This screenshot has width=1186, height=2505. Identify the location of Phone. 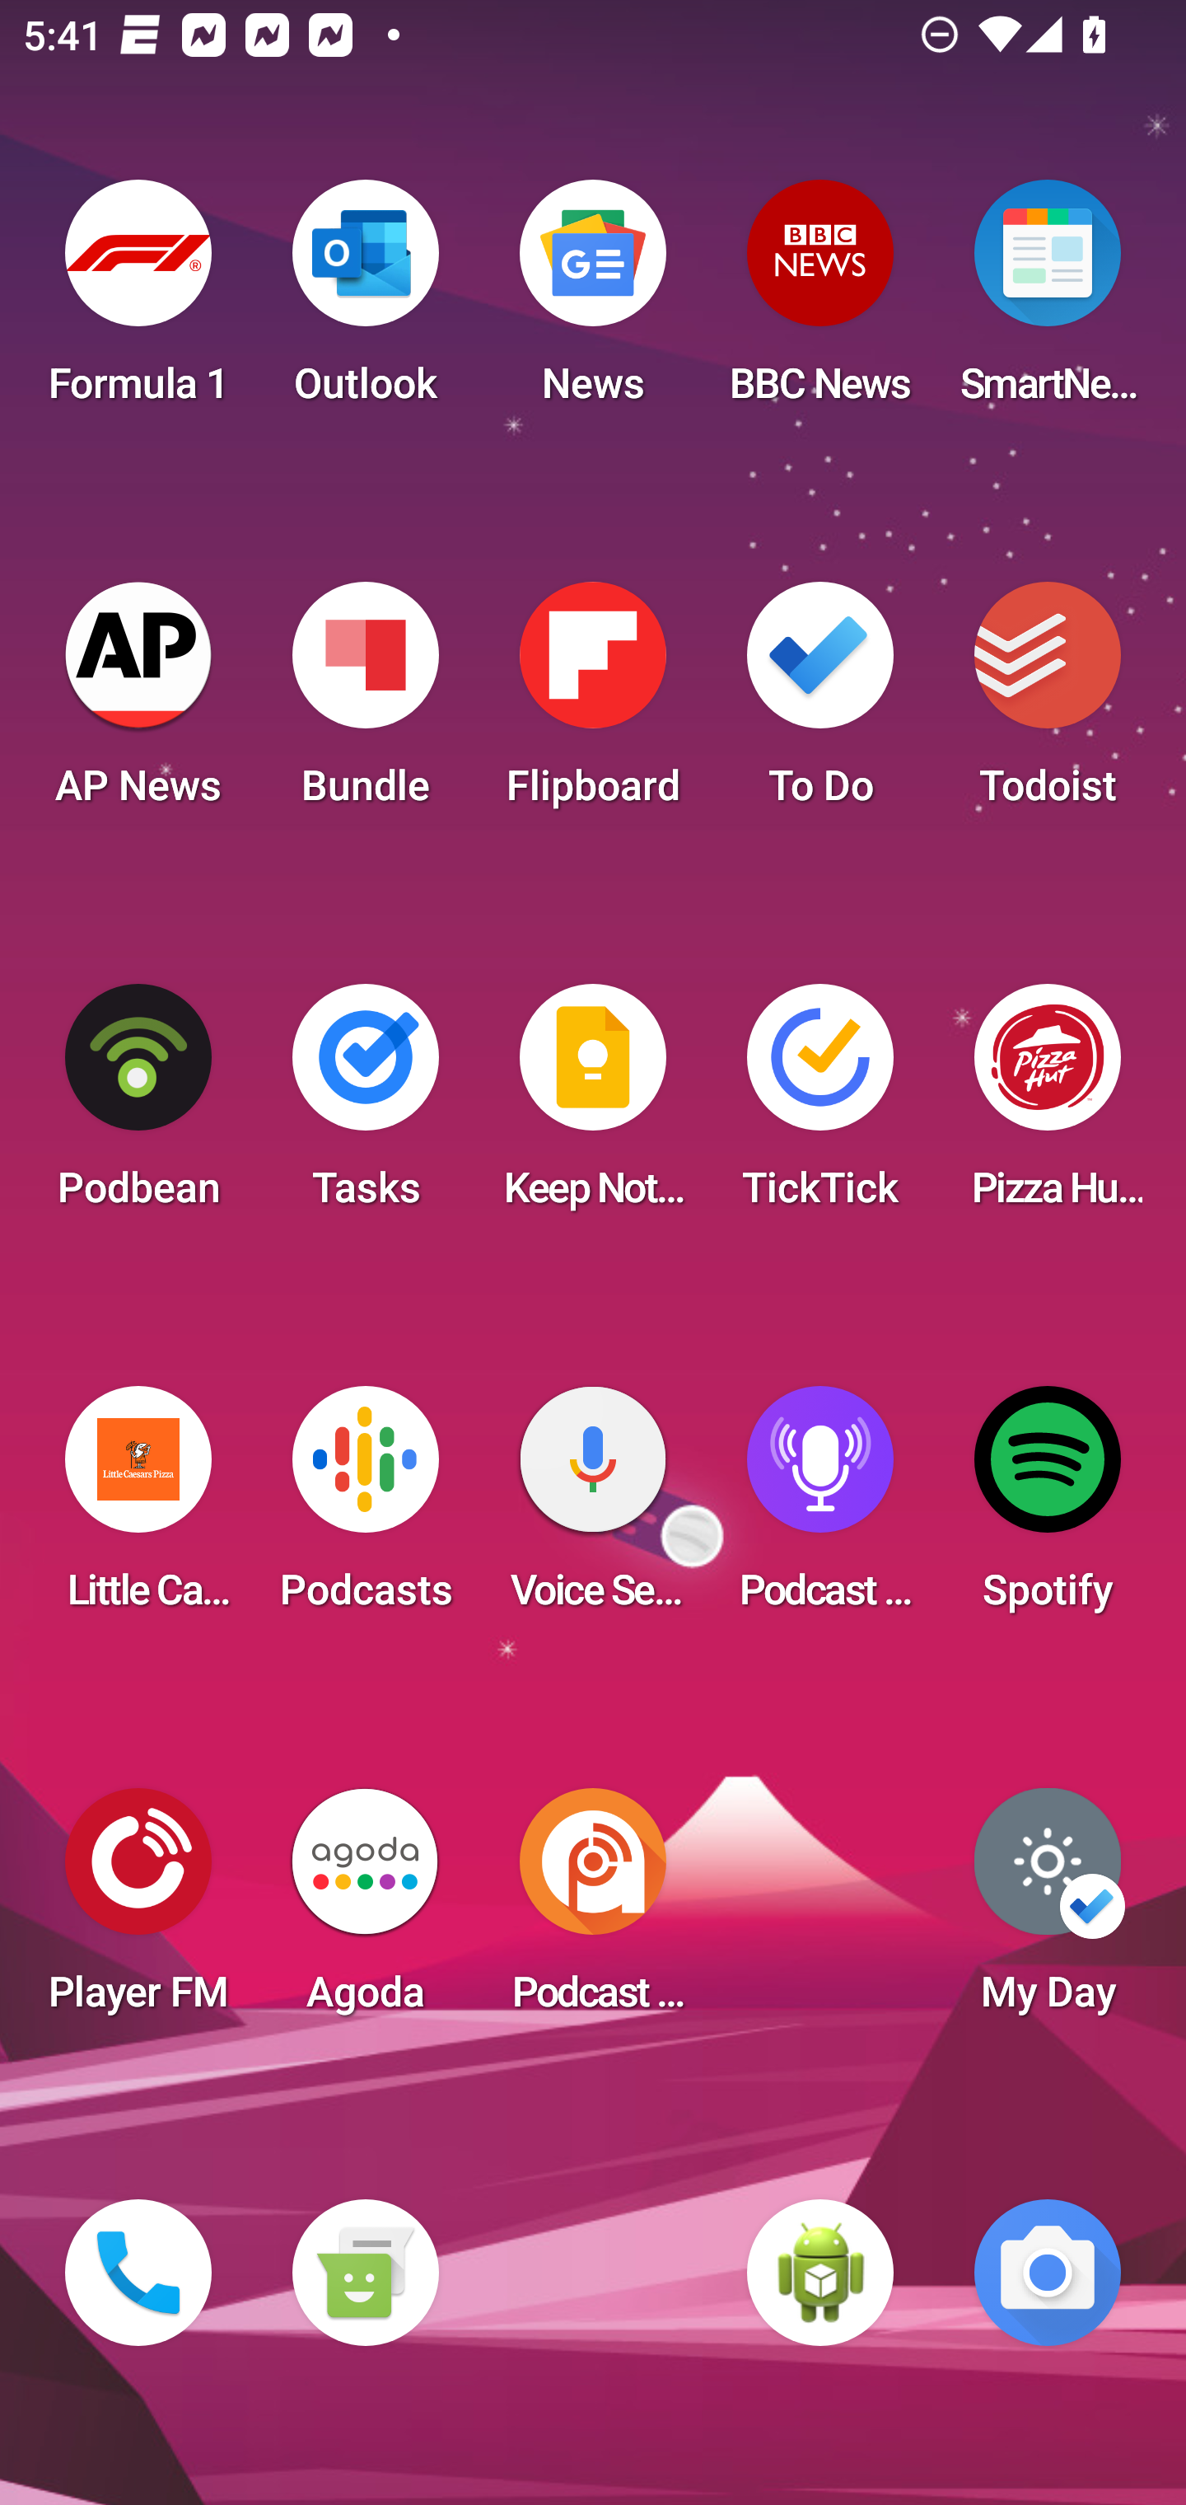
(138, 2273).